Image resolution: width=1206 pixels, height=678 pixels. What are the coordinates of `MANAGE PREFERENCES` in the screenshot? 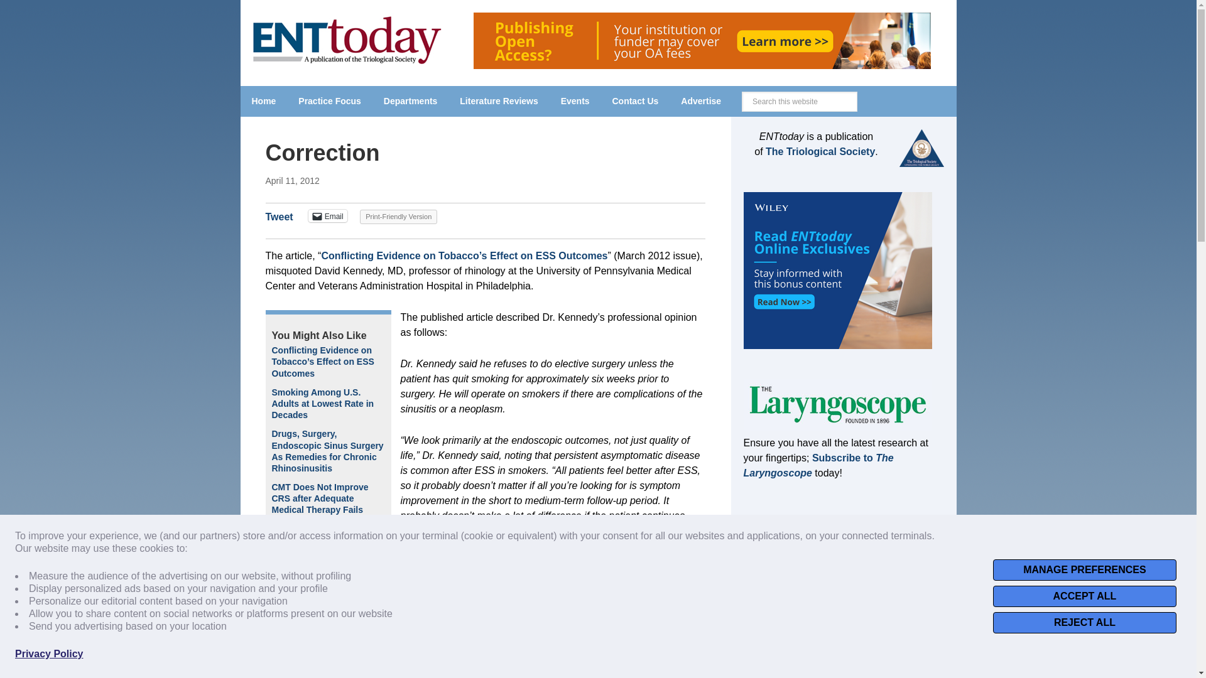 It's located at (1084, 570).